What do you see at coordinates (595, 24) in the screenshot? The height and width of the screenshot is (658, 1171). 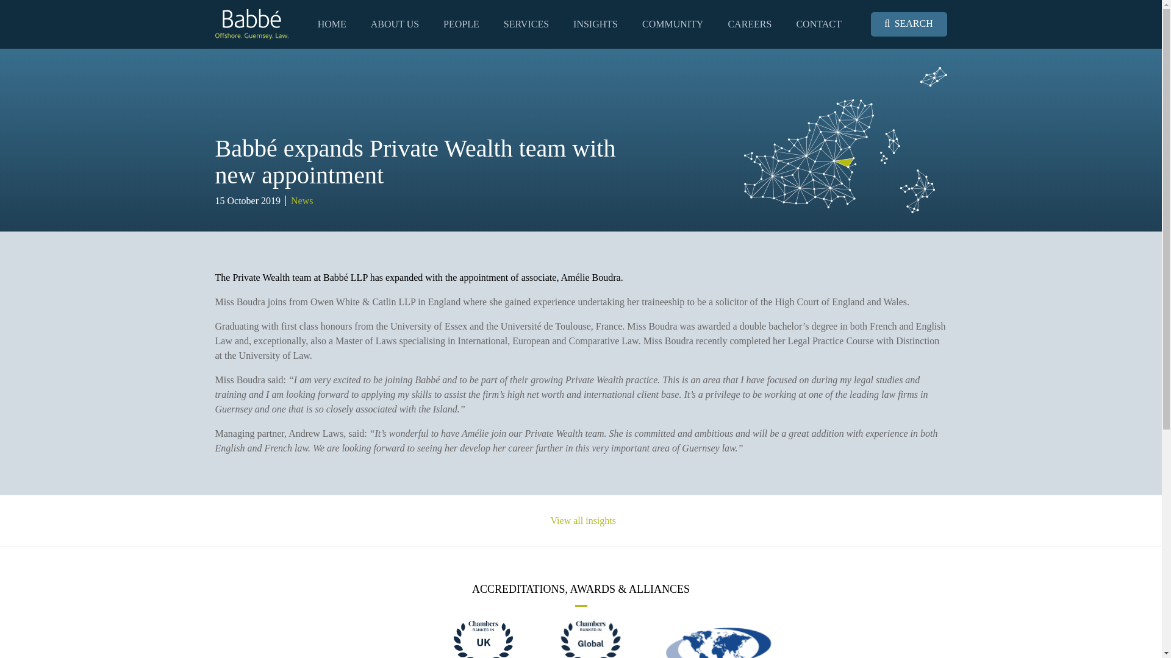 I see `INSIGHTS` at bounding box center [595, 24].